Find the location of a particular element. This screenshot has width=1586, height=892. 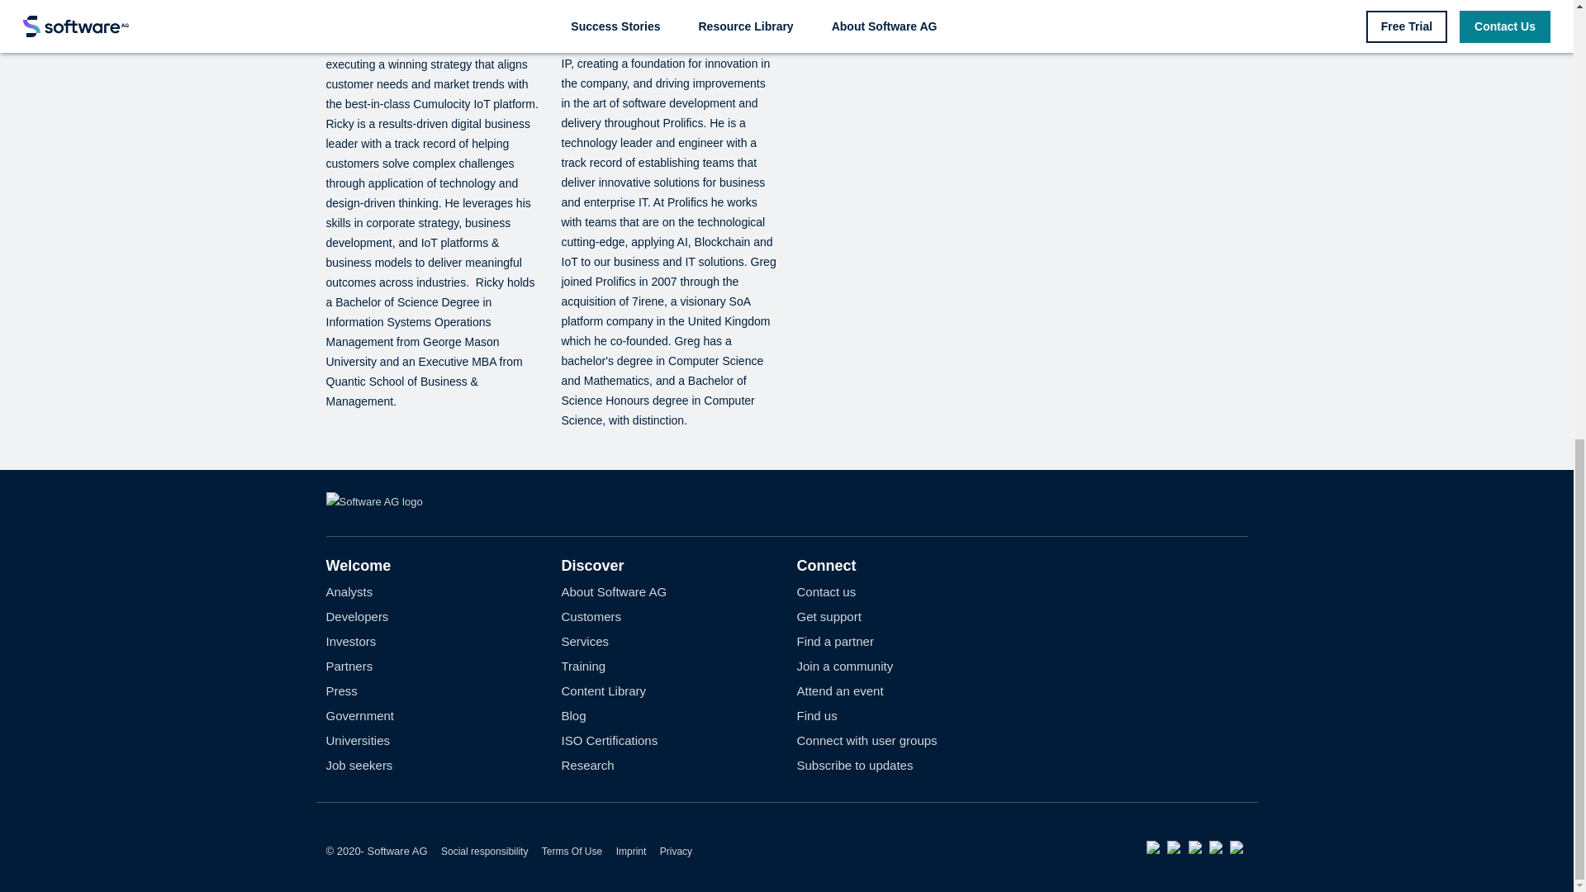

Analysts is located at coordinates (349, 591).